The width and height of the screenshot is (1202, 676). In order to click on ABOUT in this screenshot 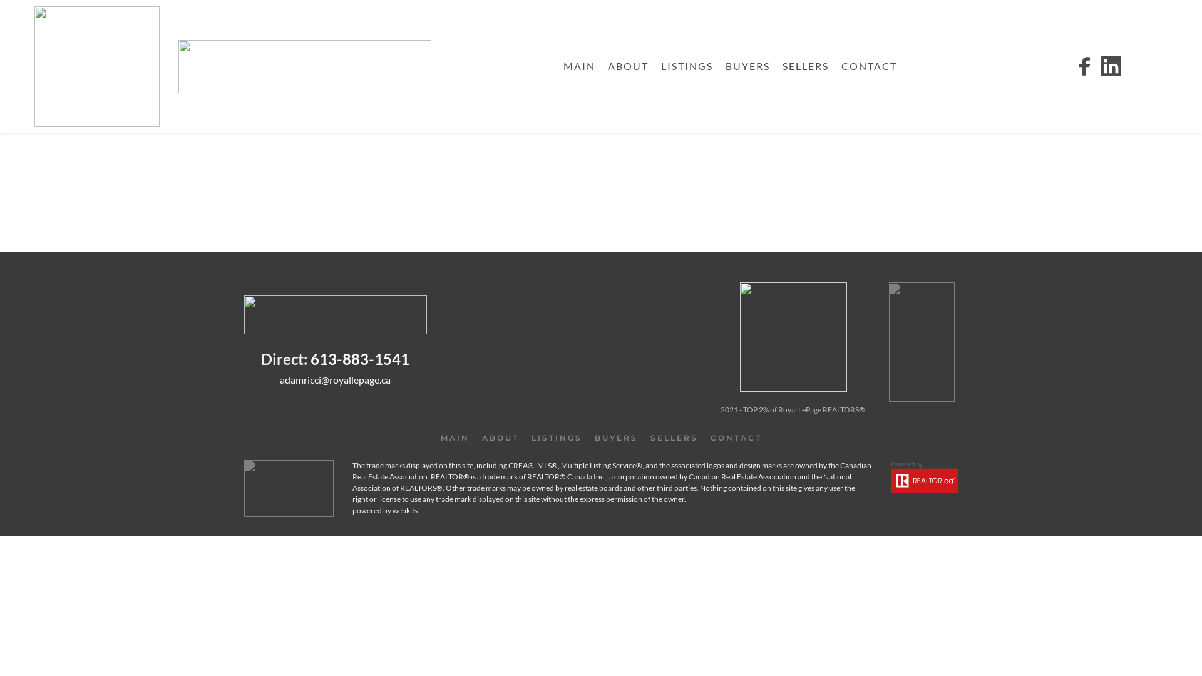, I will do `click(629, 66)`.